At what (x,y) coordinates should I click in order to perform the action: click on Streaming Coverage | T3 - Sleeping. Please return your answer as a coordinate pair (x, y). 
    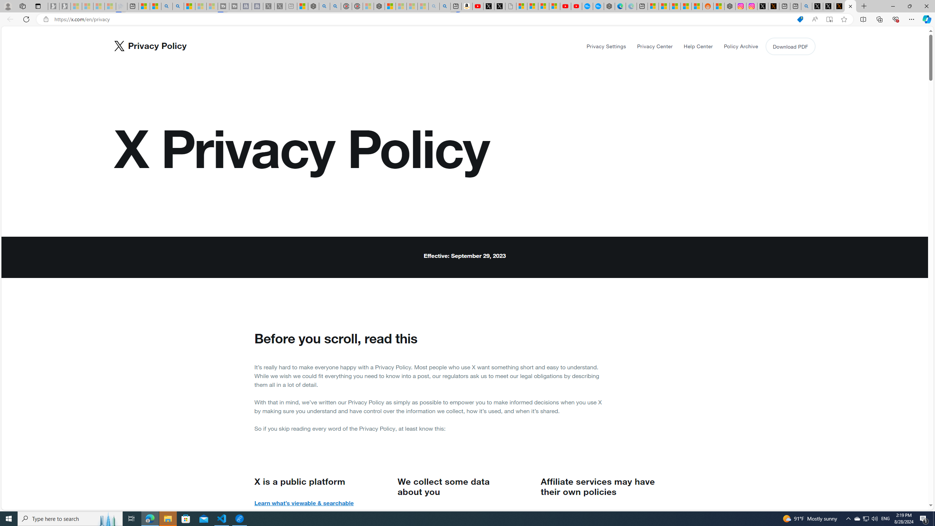
    Looking at the image, I should click on (223, 6).